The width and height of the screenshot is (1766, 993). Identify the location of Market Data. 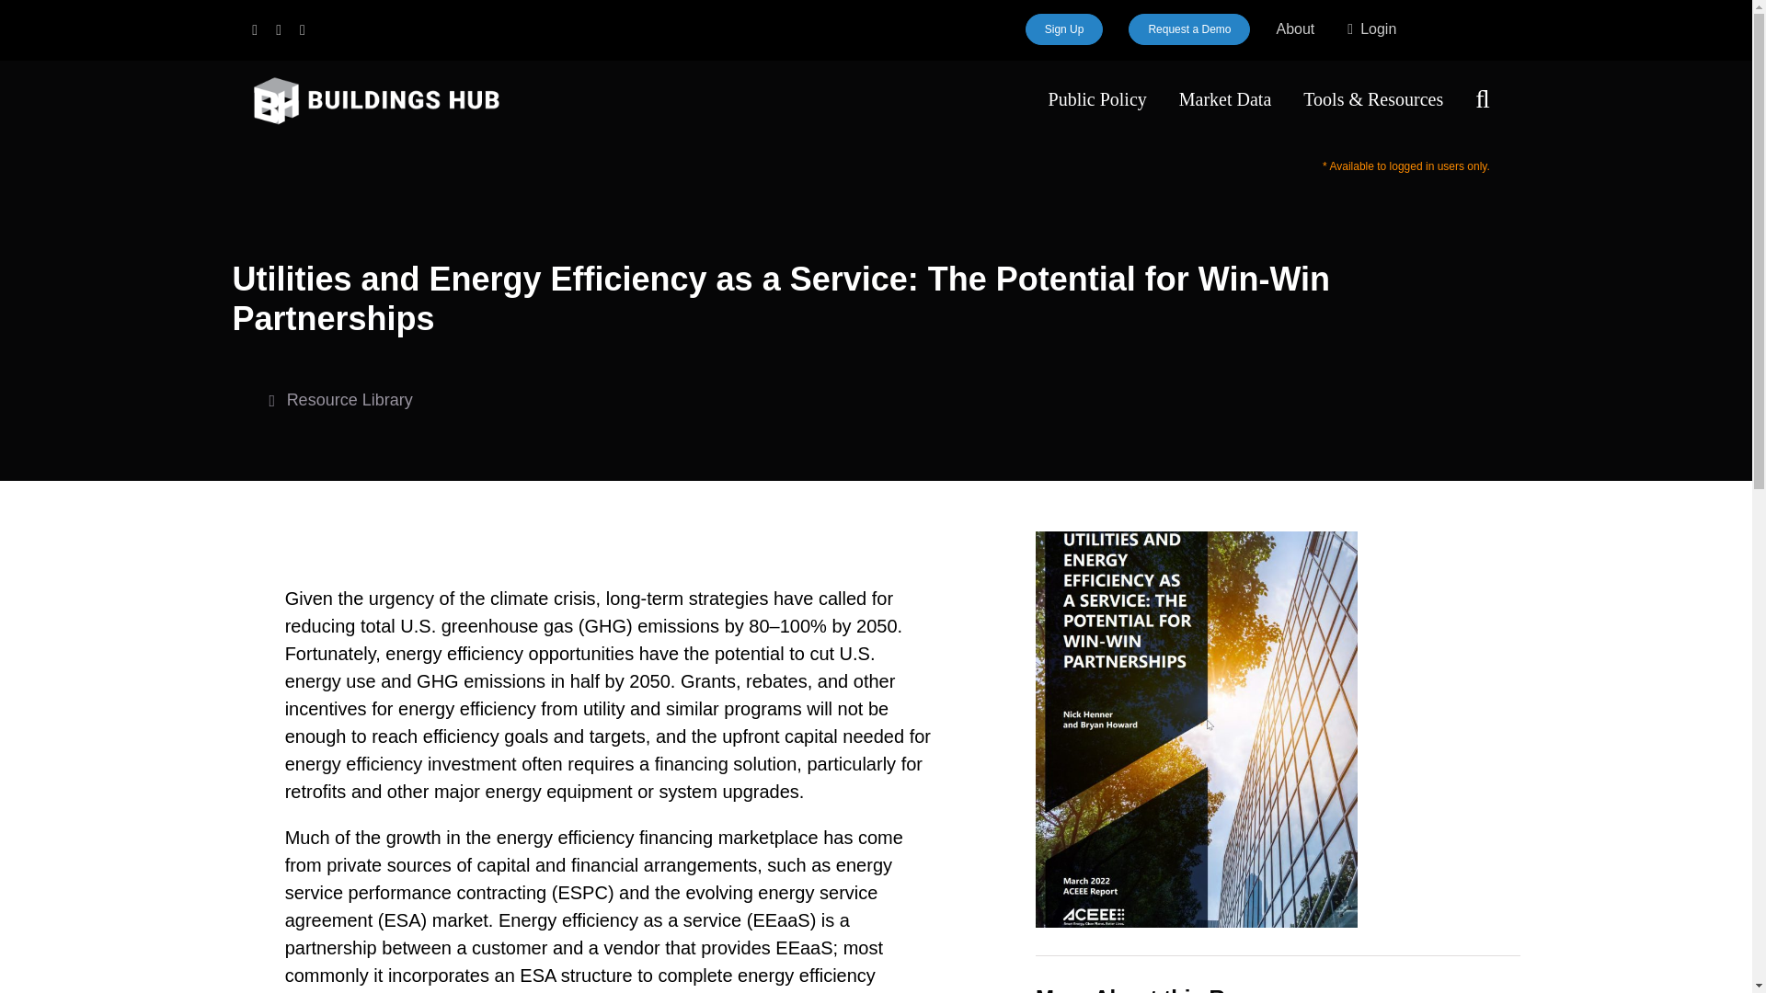
(1225, 99).